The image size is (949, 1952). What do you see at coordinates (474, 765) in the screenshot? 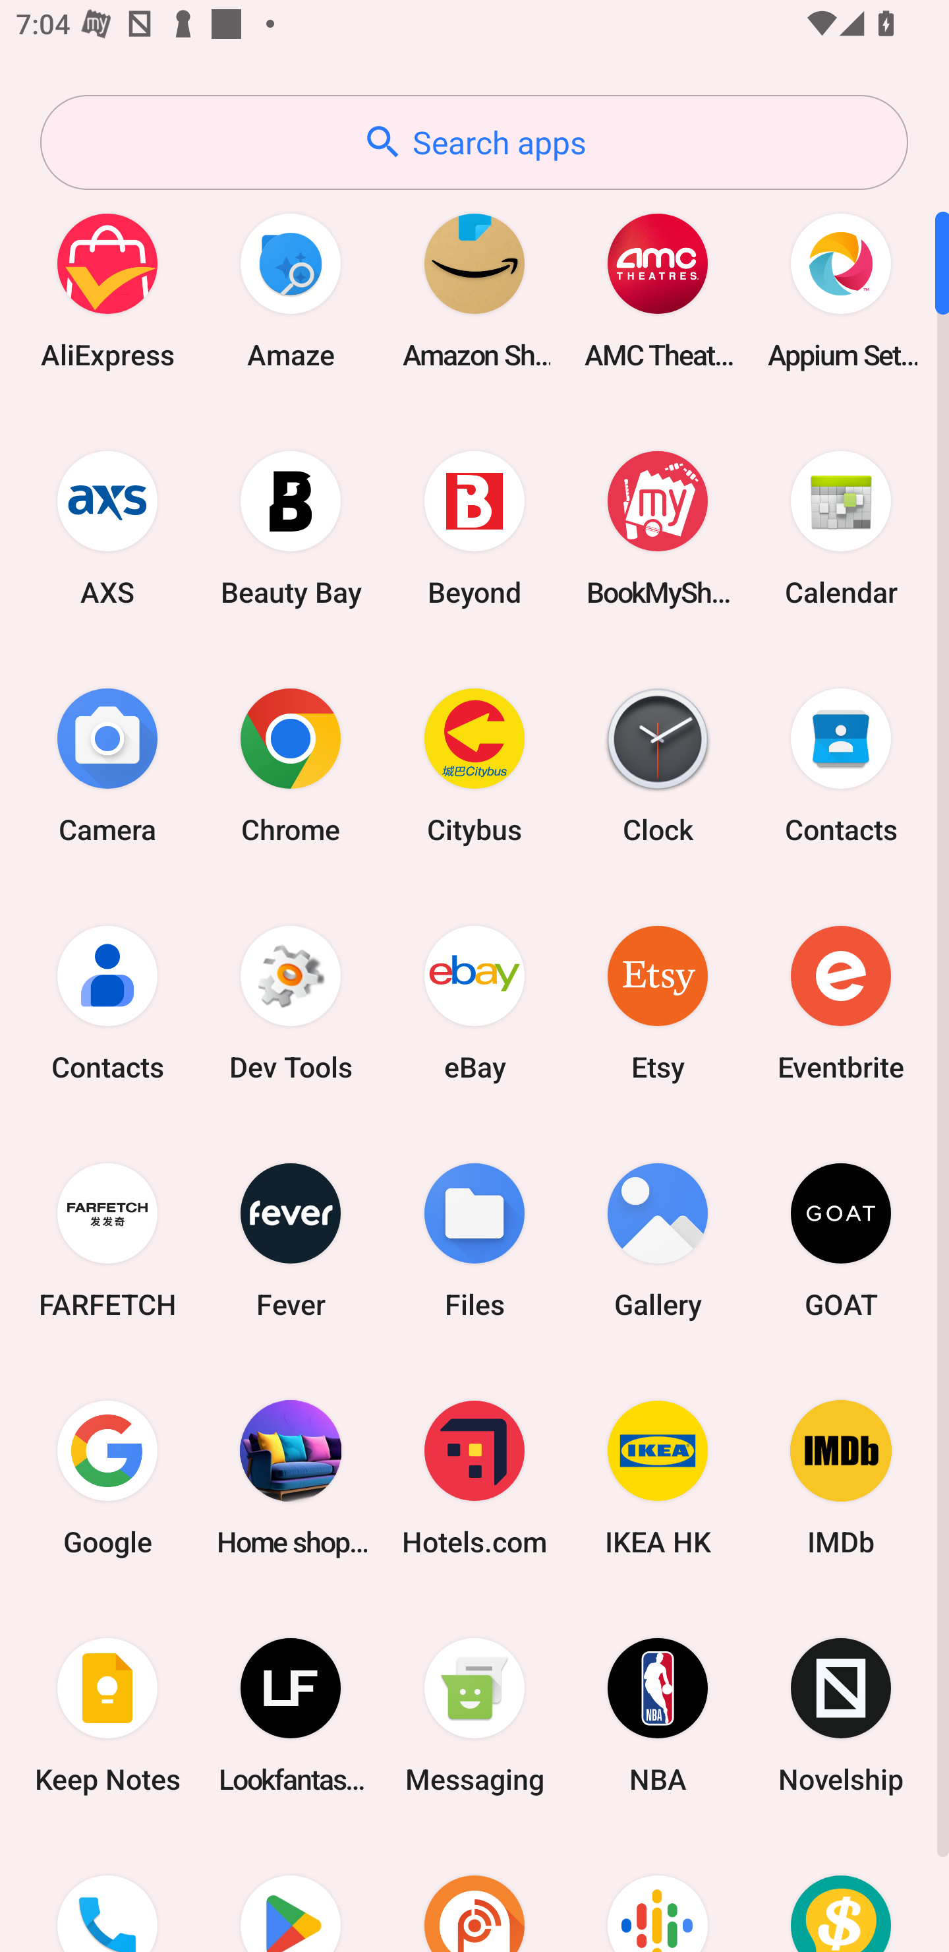
I see `Citybus` at bounding box center [474, 765].